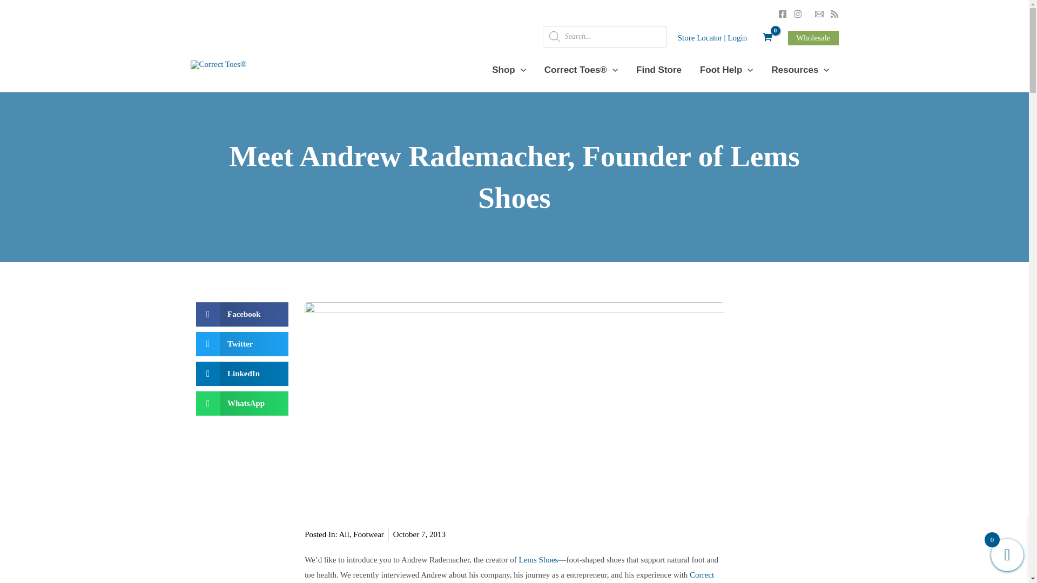 The image size is (1037, 583). What do you see at coordinates (737, 37) in the screenshot?
I see `Login` at bounding box center [737, 37].